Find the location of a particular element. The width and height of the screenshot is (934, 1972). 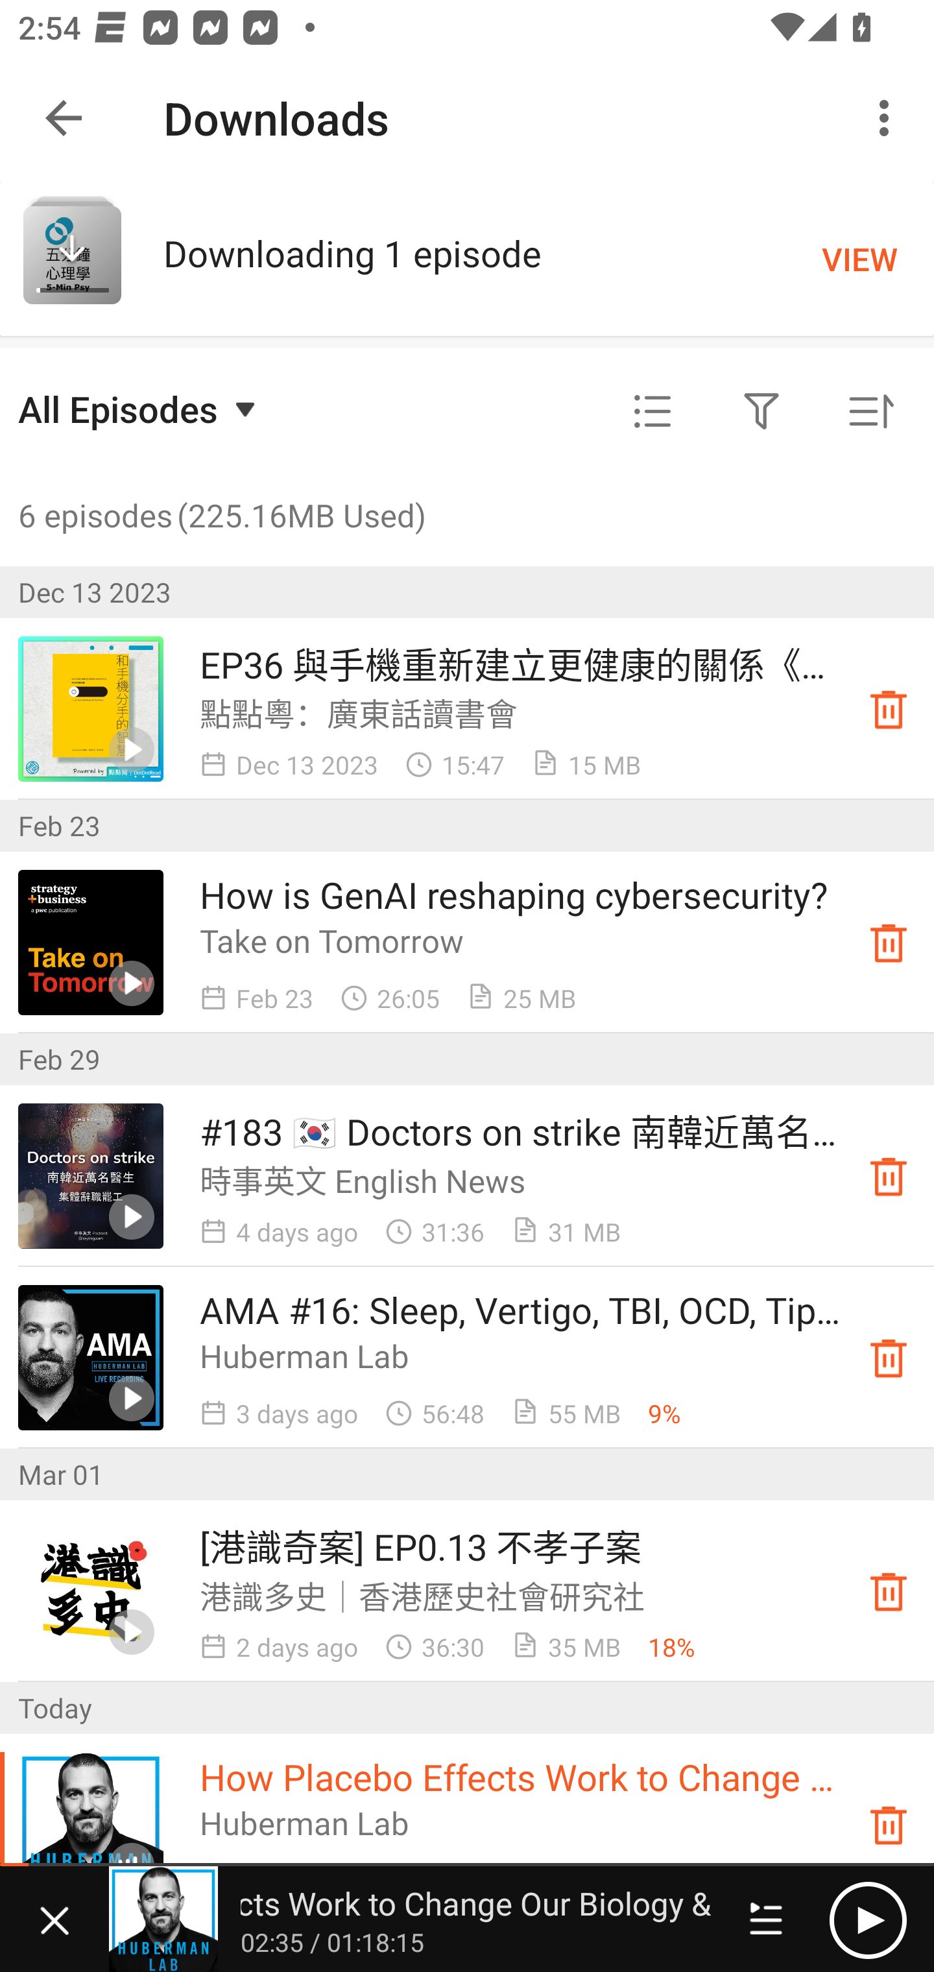

 is located at coordinates (653, 412).